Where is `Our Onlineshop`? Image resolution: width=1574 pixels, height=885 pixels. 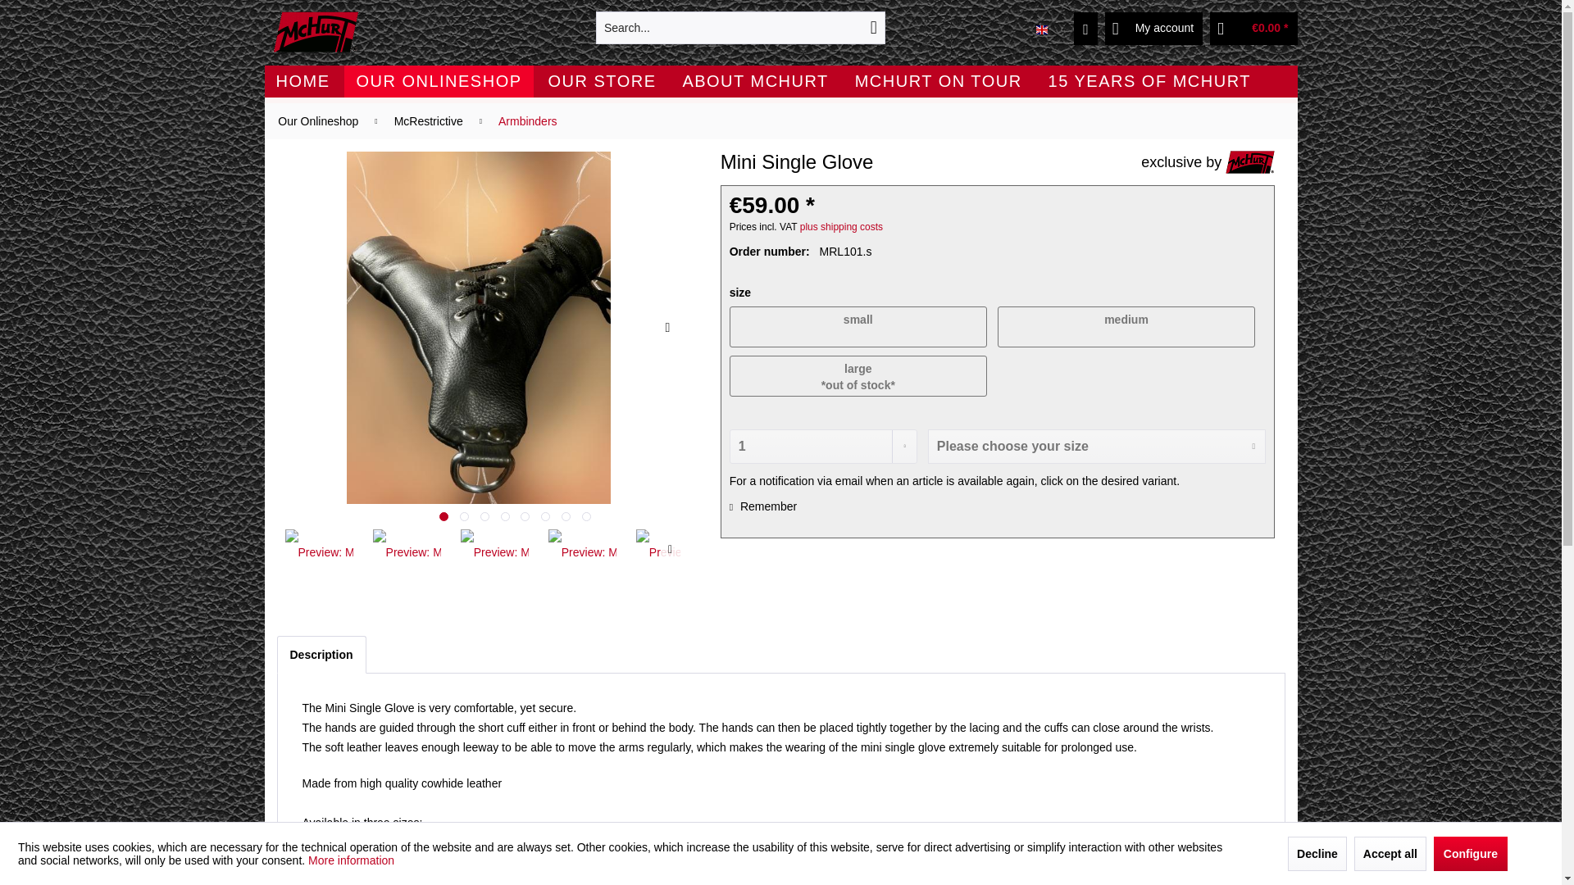 Our Onlineshop is located at coordinates (439, 80).